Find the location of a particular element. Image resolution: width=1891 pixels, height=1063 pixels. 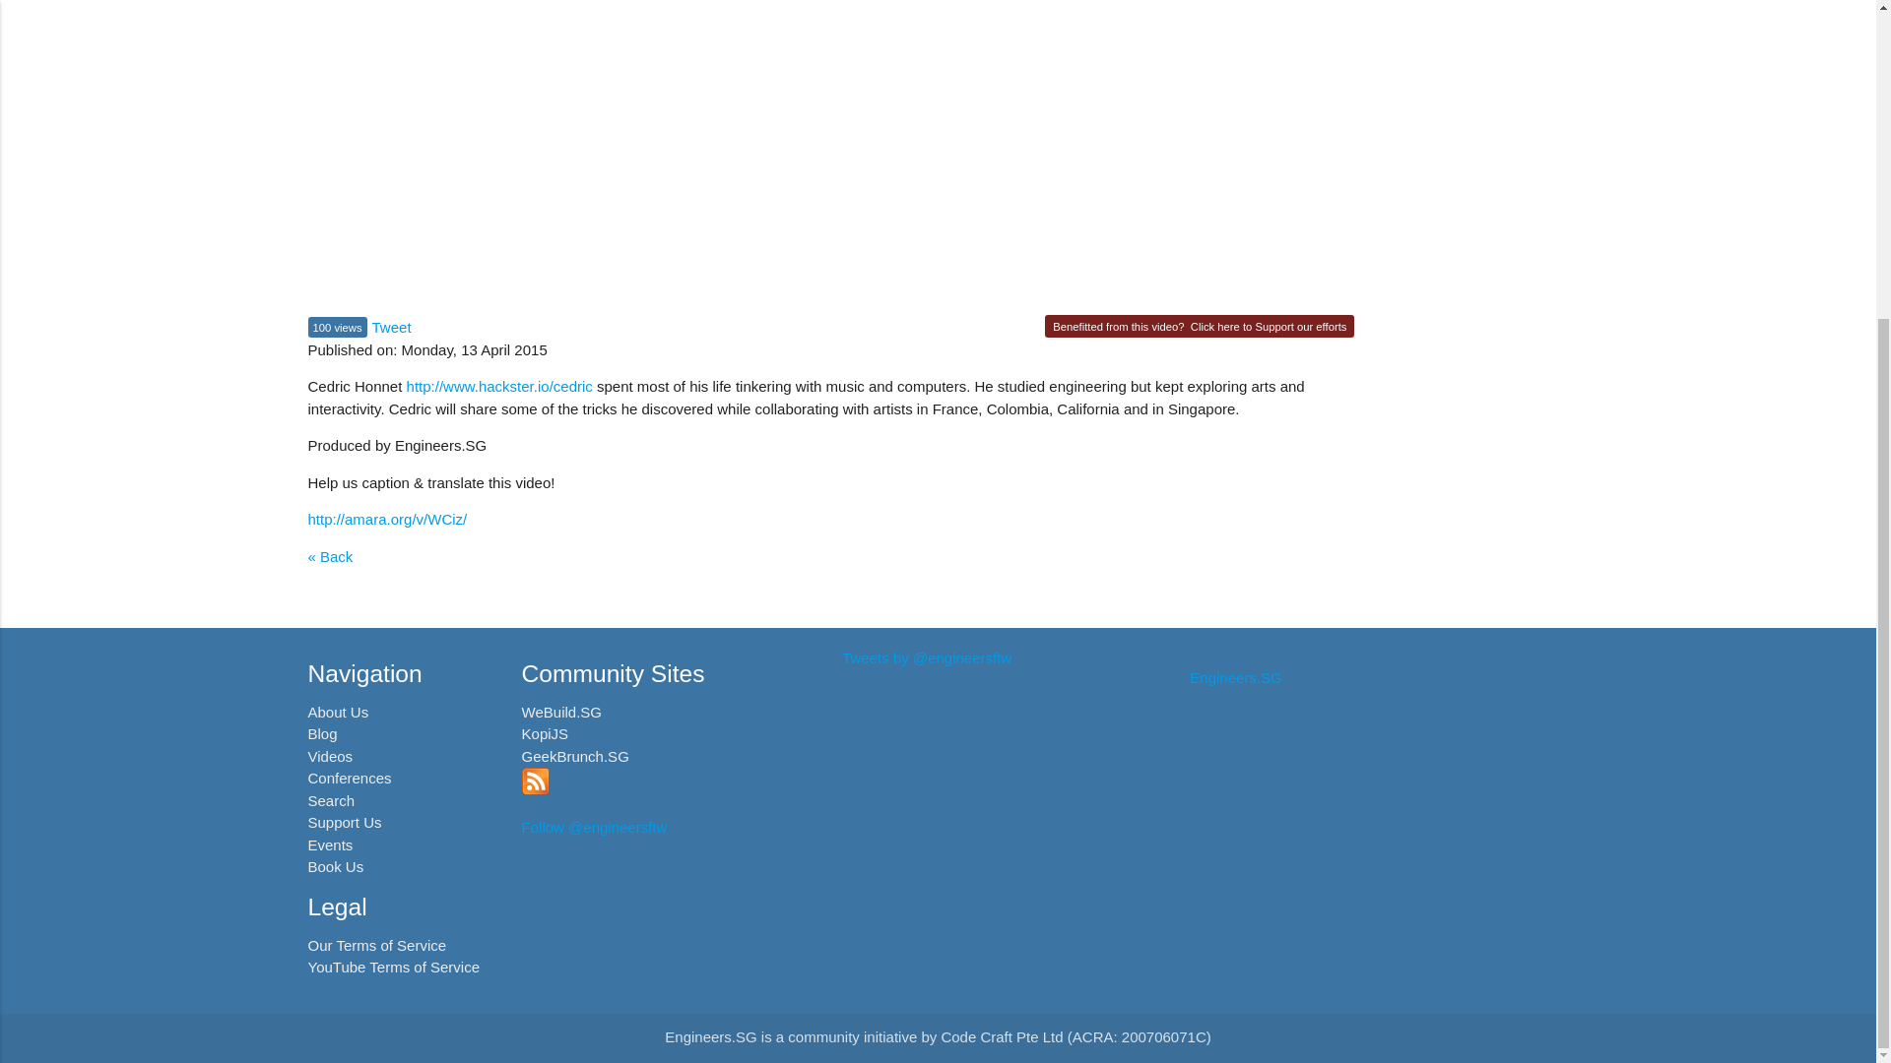

Book Us is located at coordinates (335, 866).